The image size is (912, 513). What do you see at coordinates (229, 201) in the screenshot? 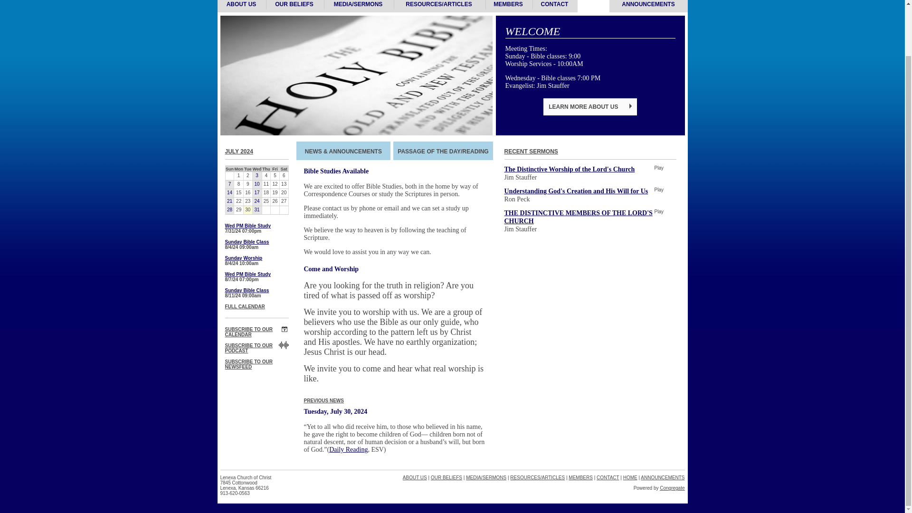
I see `21` at bounding box center [229, 201].